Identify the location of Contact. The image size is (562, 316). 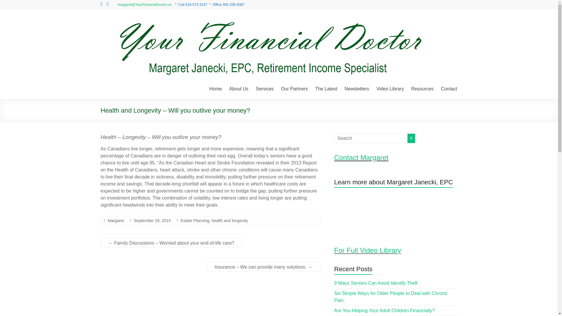
(448, 89).